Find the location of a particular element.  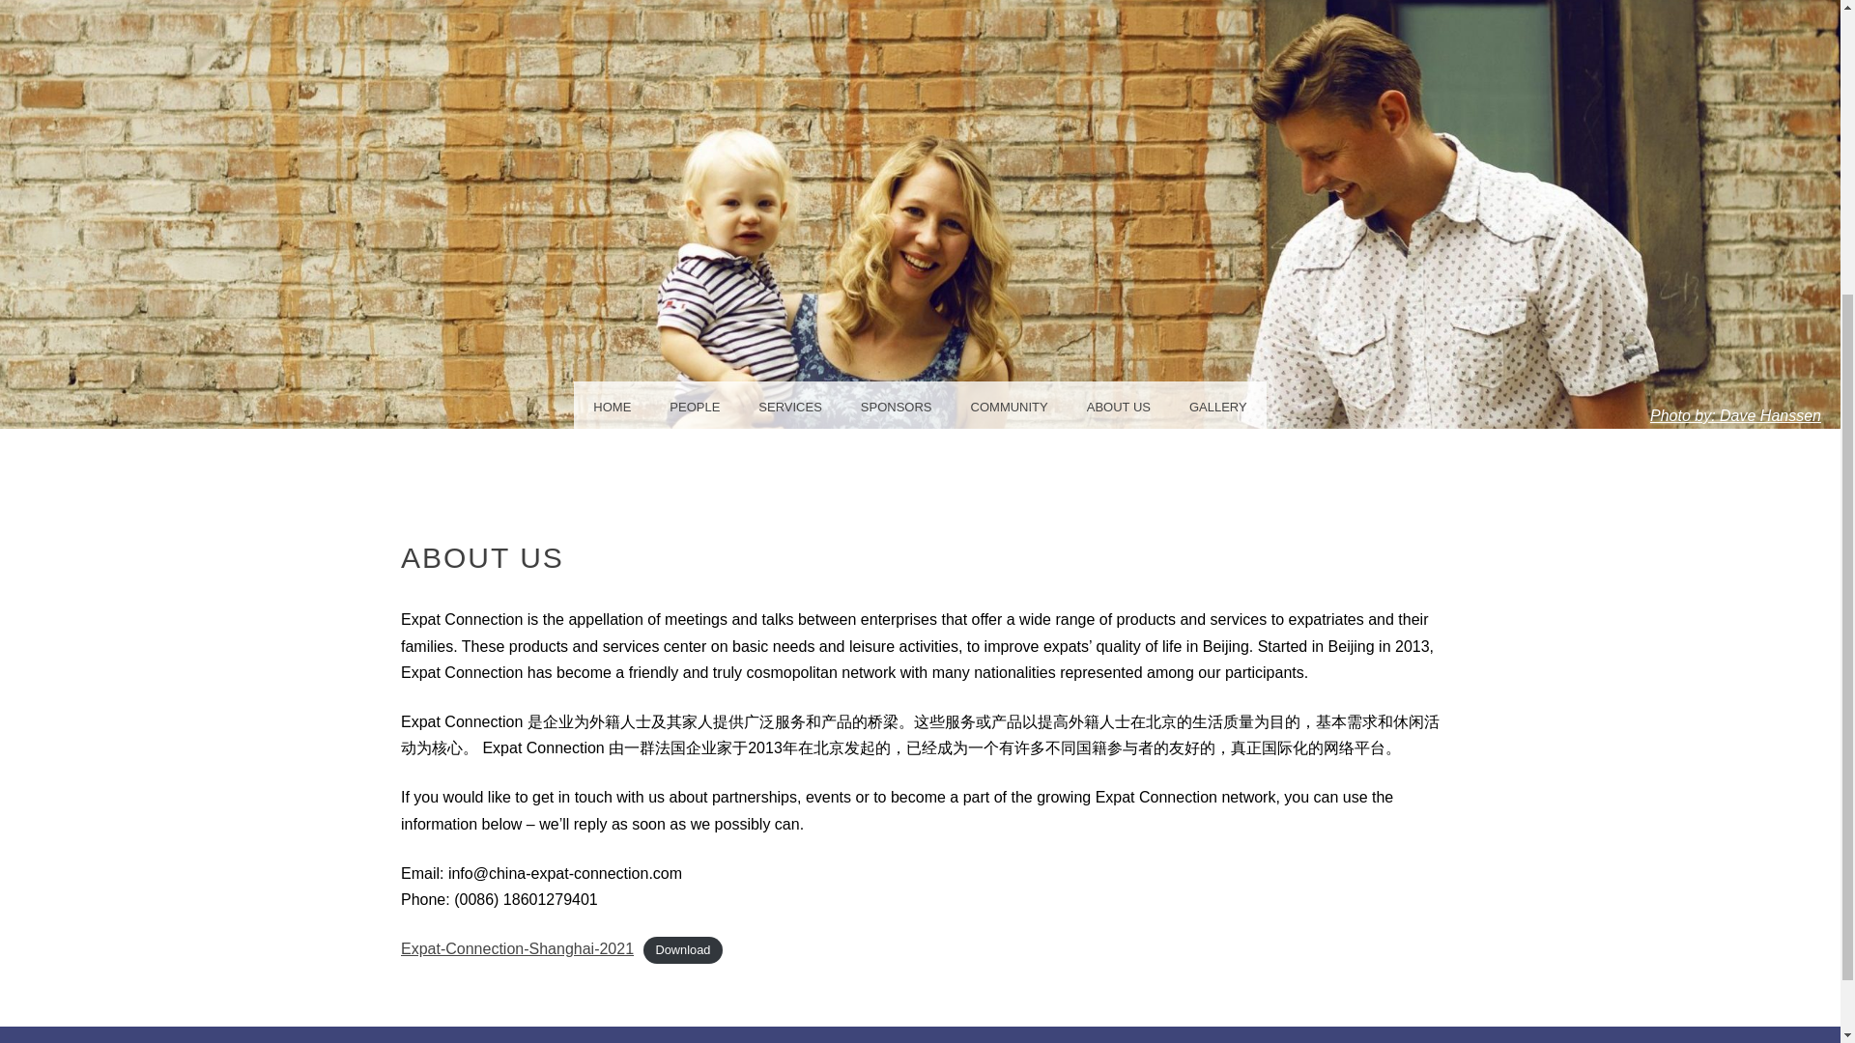

ABOUT US is located at coordinates (1119, 405).